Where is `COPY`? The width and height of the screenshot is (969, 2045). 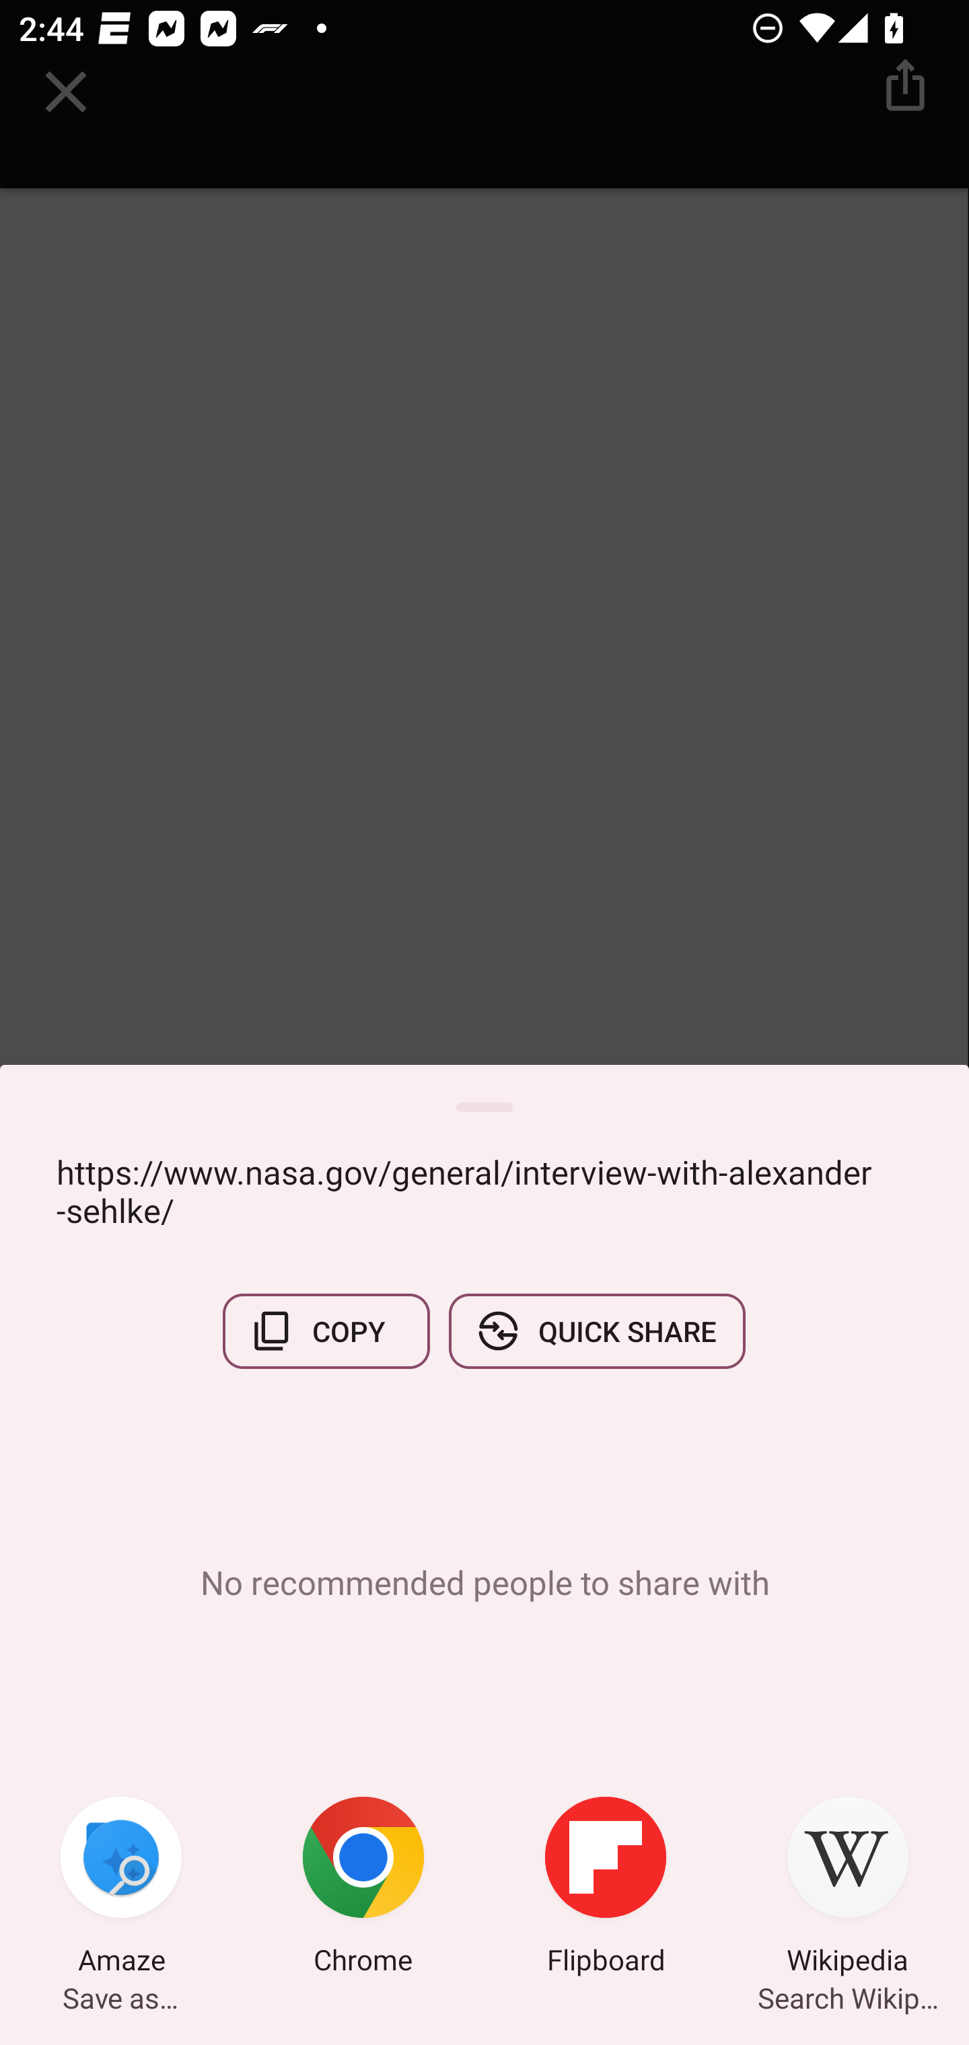 COPY is located at coordinates (326, 1331).